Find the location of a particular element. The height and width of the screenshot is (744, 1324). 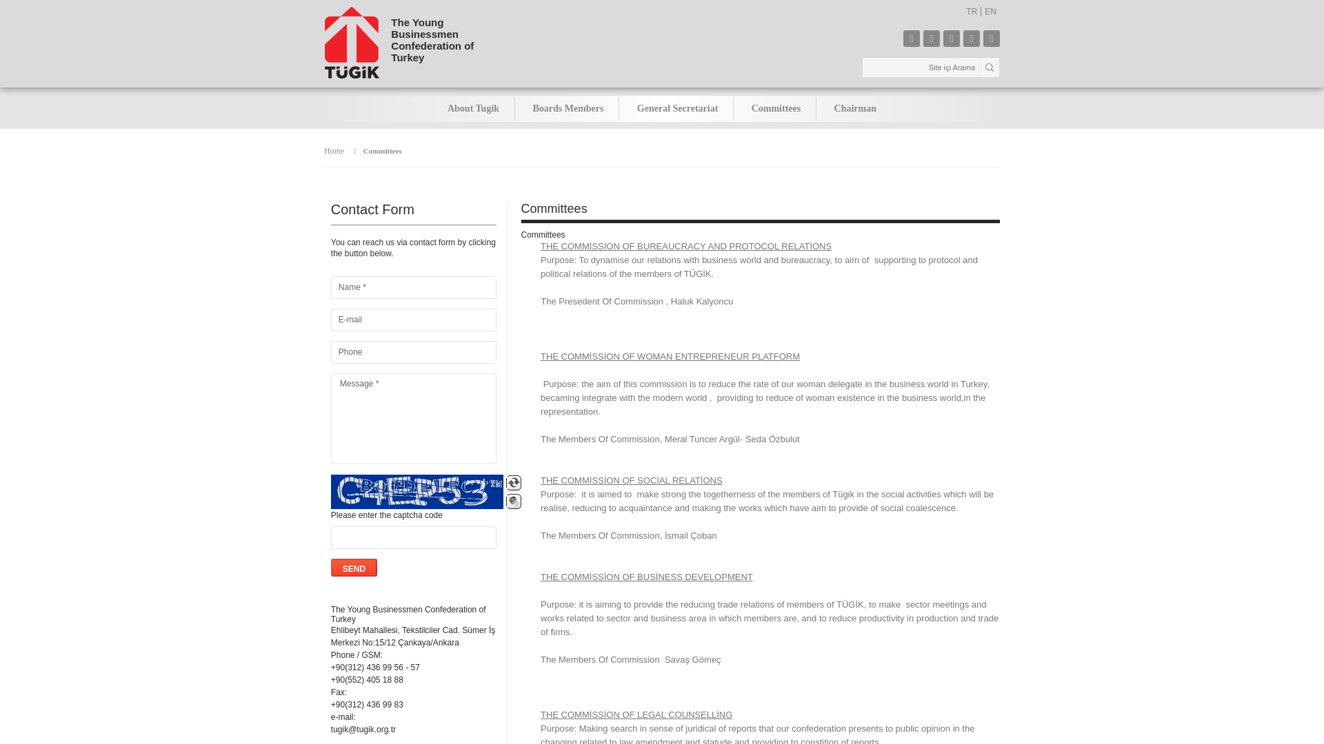

Boards Members is located at coordinates (421, 352).